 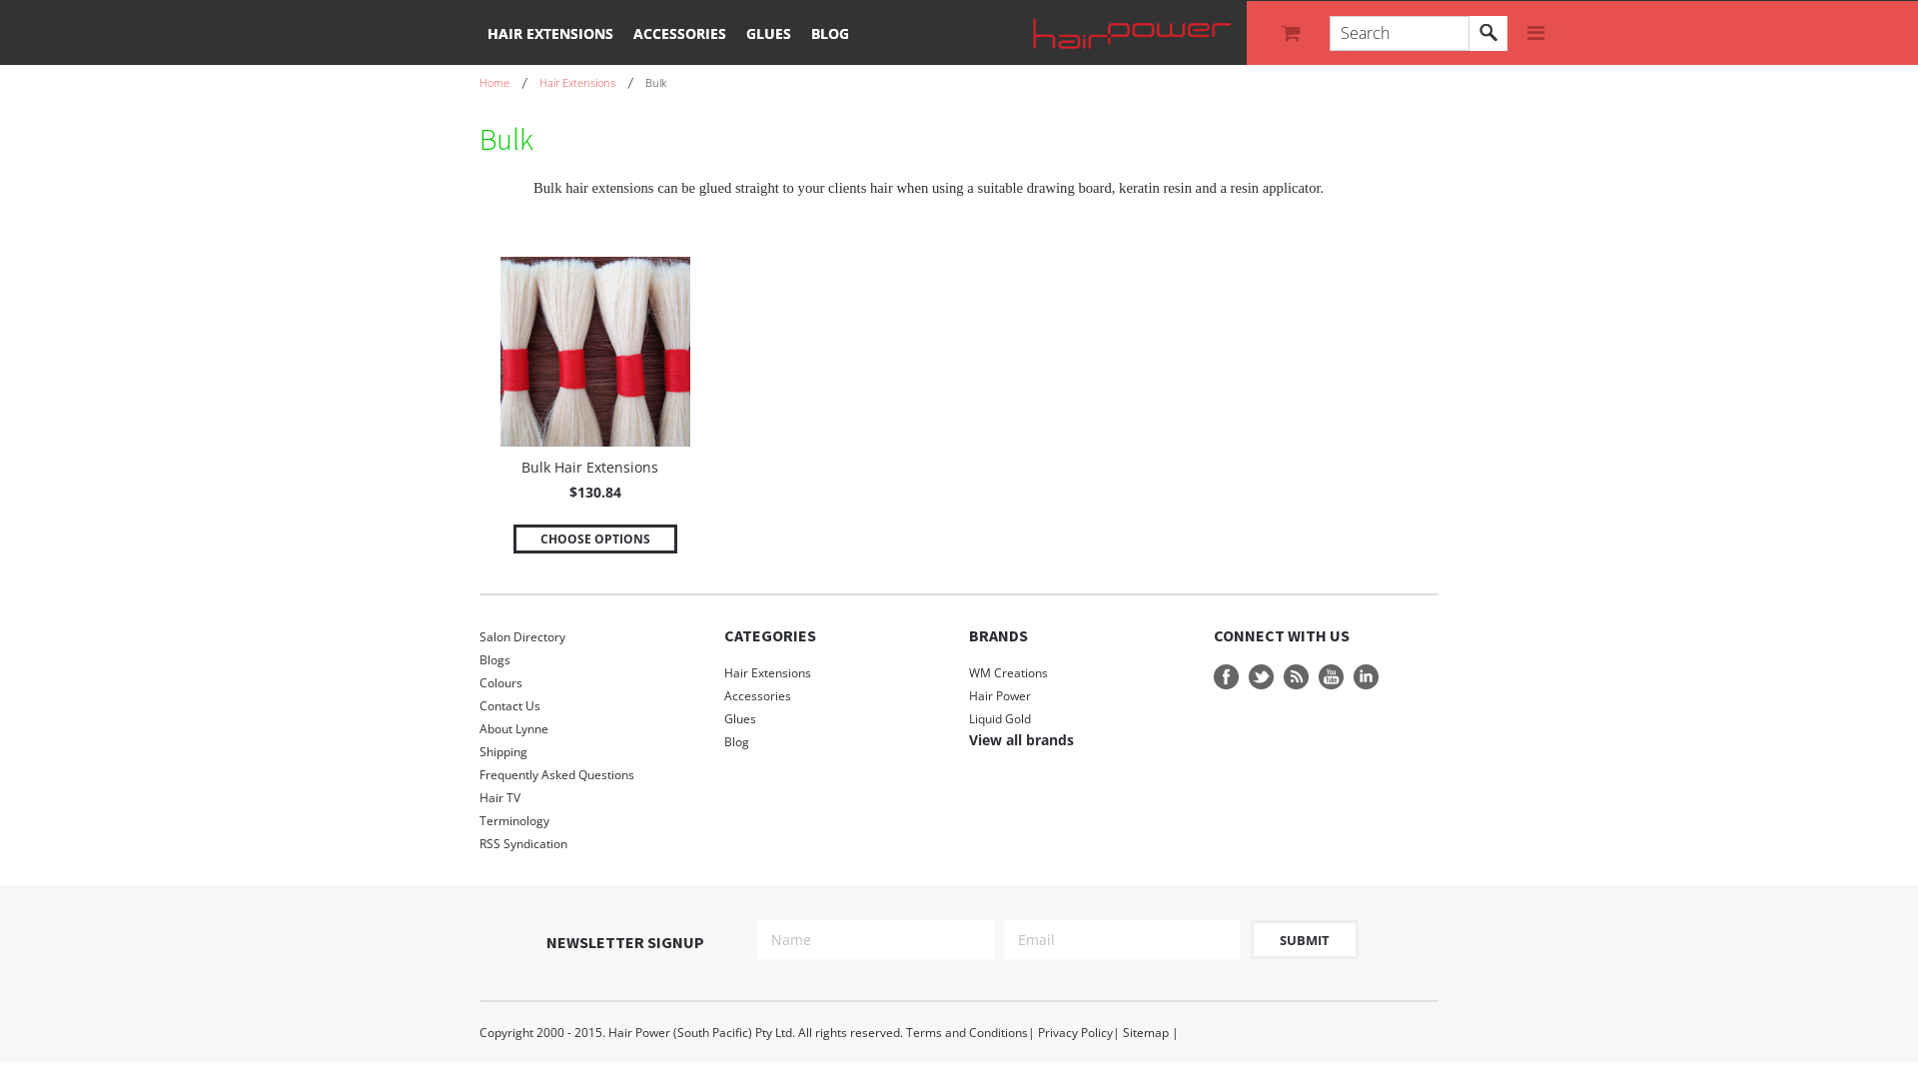 I want to click on GLUES, so click(x=769, y=32).